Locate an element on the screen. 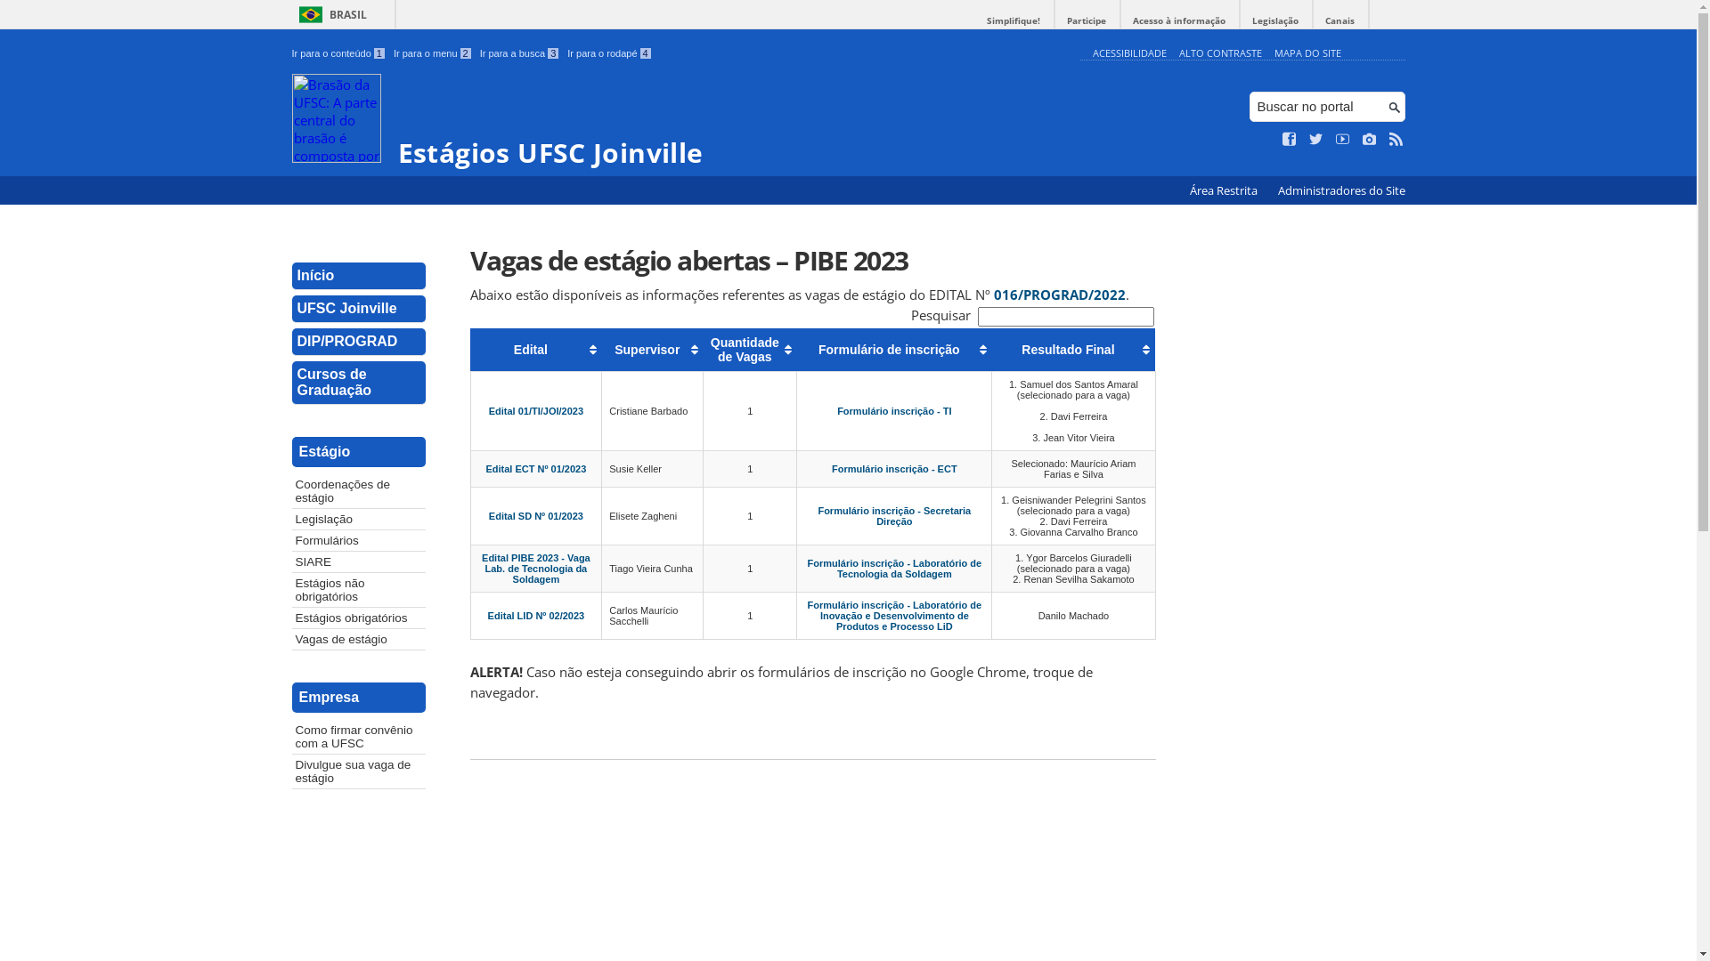 Image resolution: width=1710 pixels, height=961 pixels. Ir para a busca 3 is located at coordinates (520, 53).